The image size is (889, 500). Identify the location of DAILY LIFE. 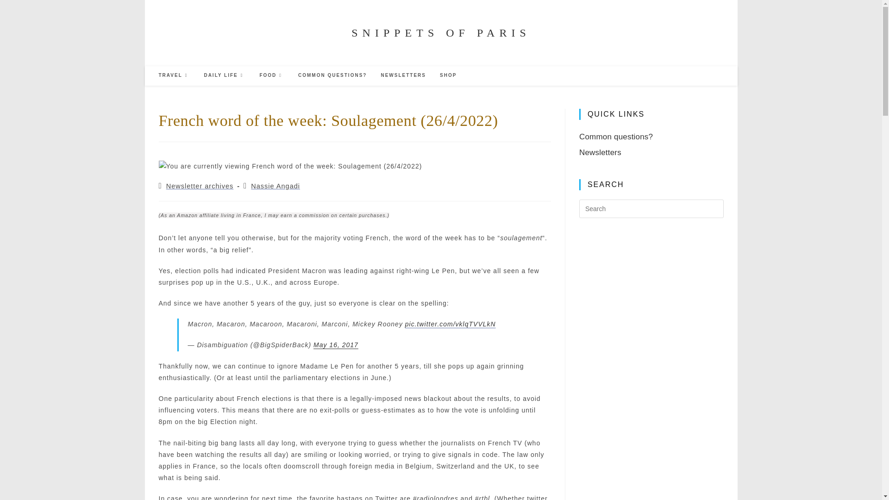
(224, 75).